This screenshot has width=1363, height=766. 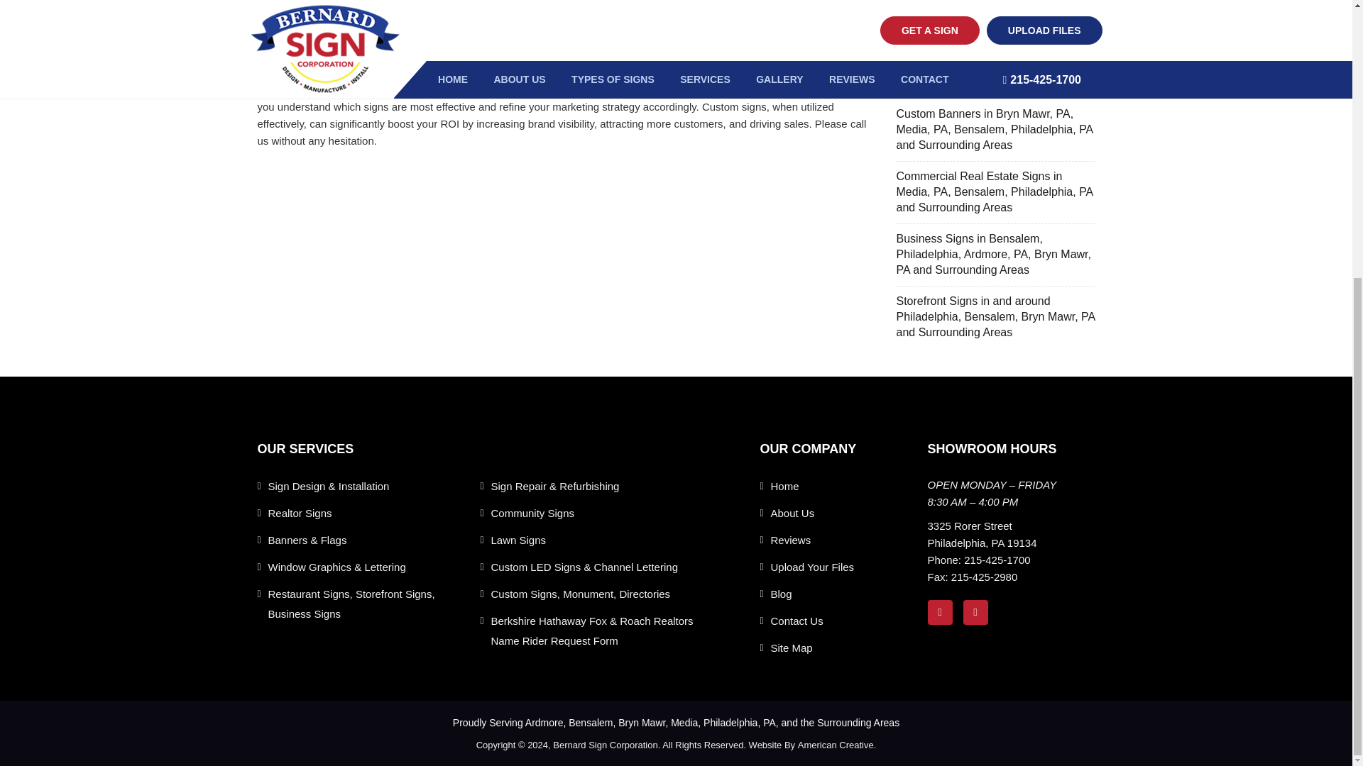 What do you see at coordinates (532, 513) in the screenshot?
I see `Community Signs` at bounding box center [532, 513].